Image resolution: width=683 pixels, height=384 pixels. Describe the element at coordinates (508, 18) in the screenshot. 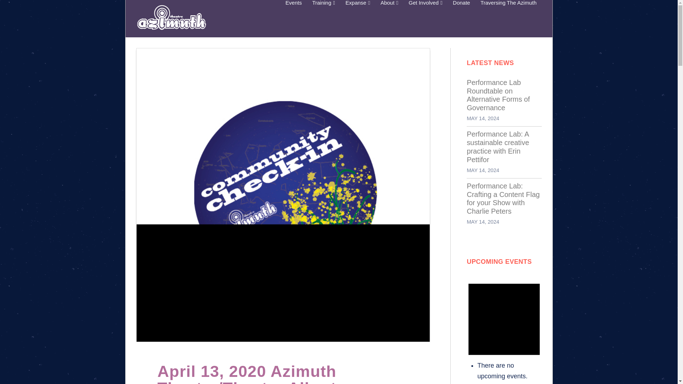

I see `Traversing The Azimuth` at that location.